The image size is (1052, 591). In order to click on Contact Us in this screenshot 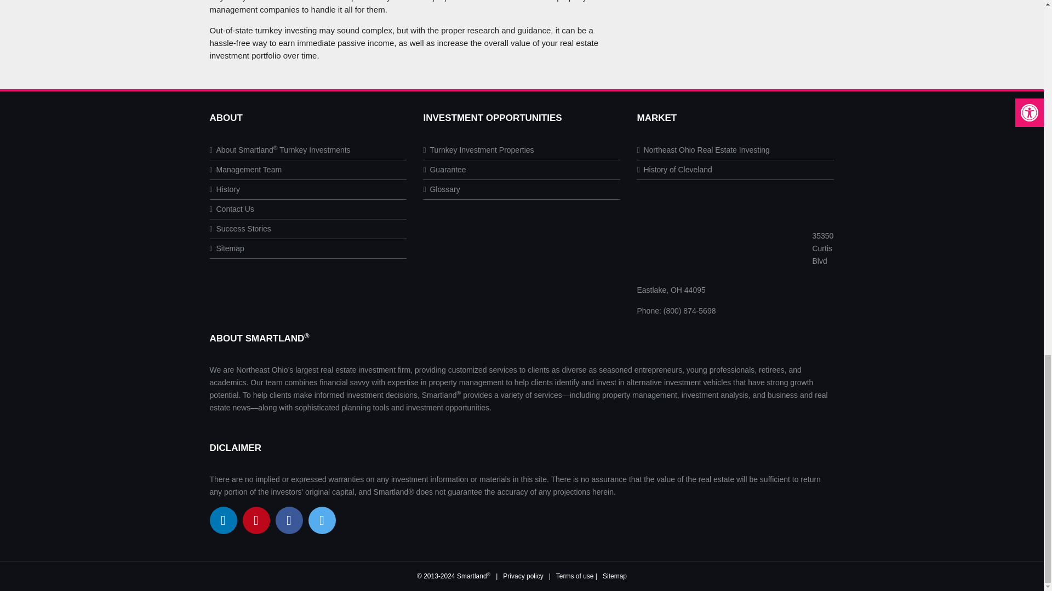, I will do `click(231, 209)`.